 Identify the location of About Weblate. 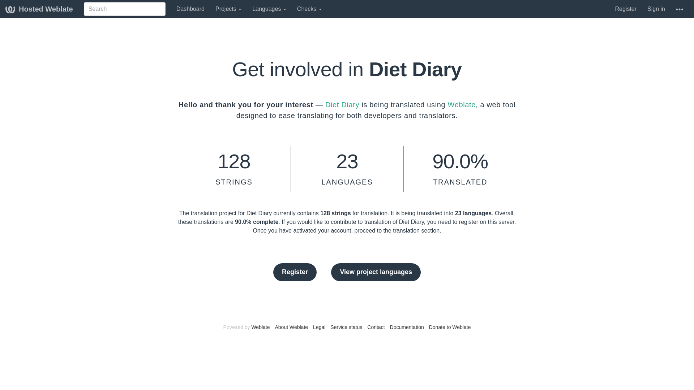
(291, 327).